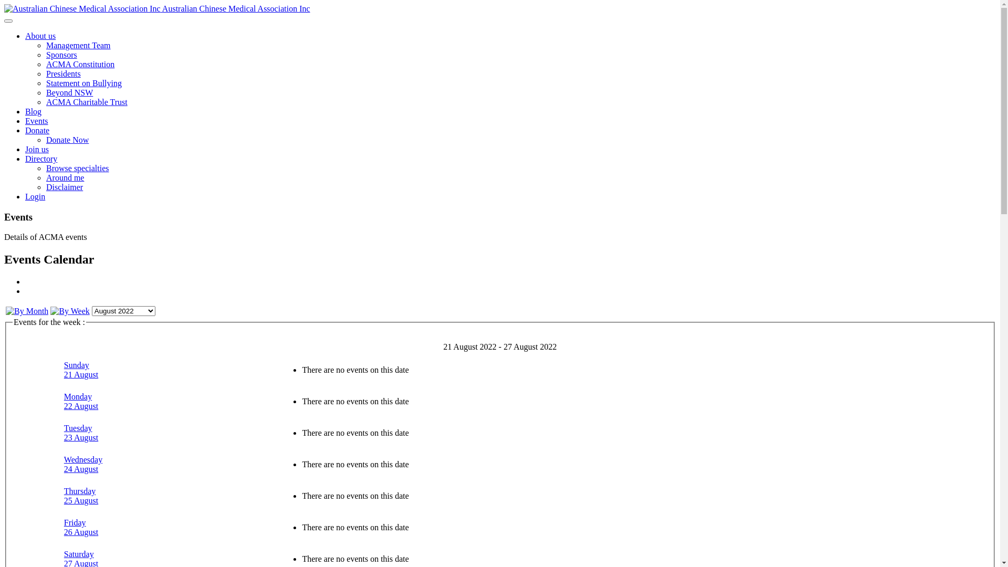 The width and height of the screenshot is (1008, 567). I want to click on Around me, so click(65, 177).